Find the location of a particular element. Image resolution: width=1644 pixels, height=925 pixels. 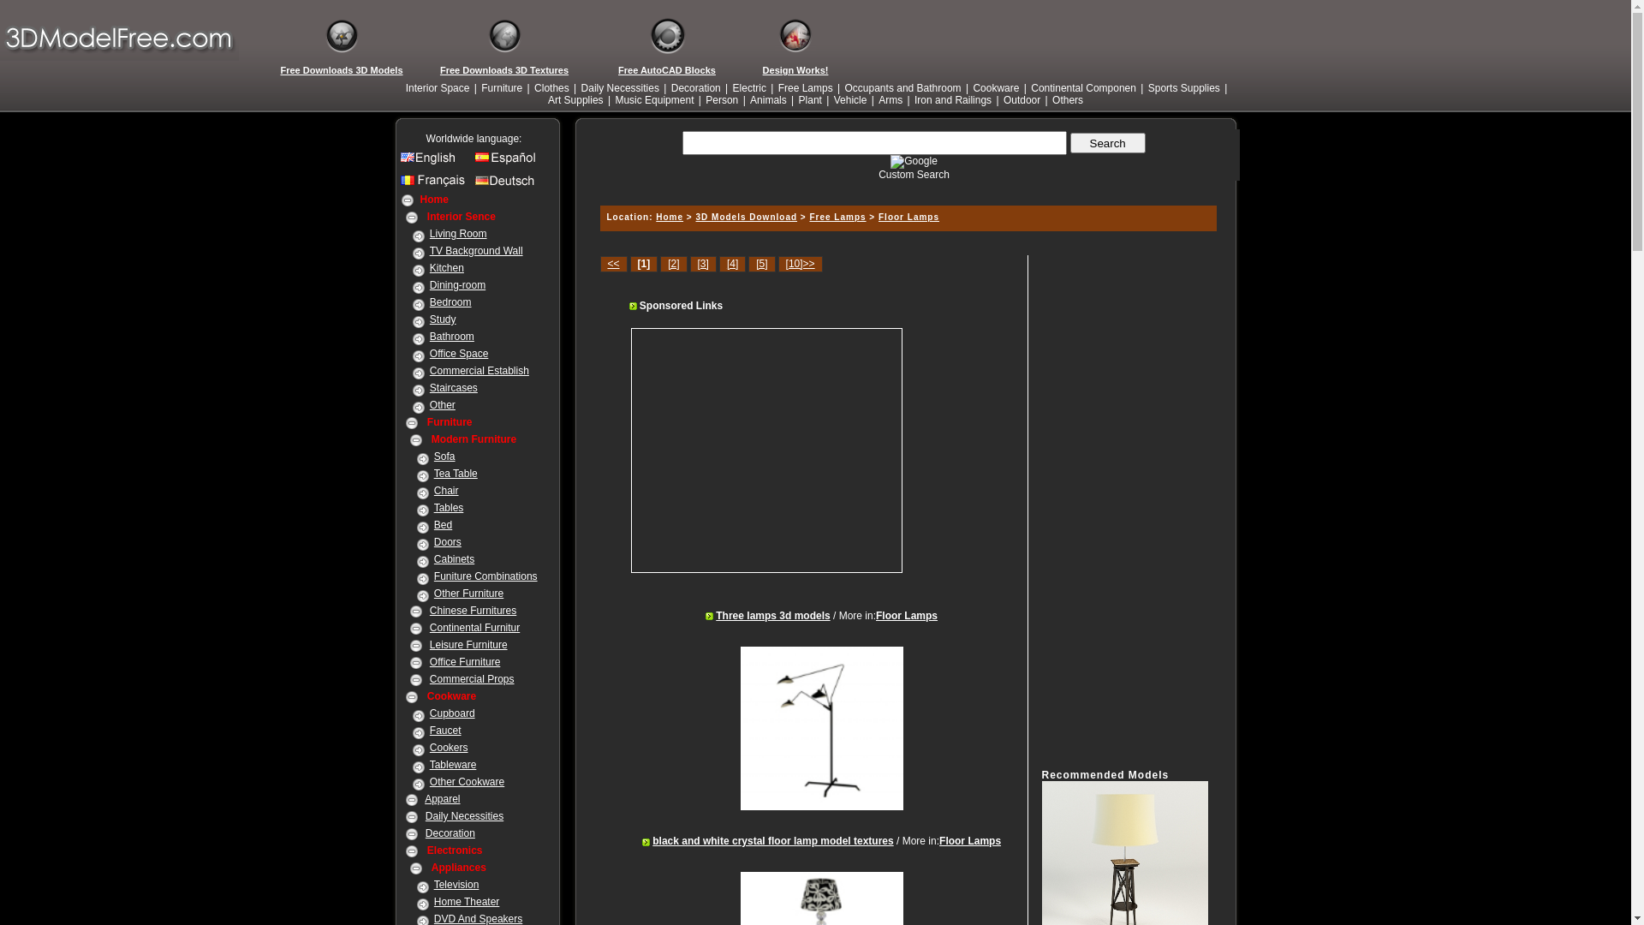

<< is located at coordinates (613, 264).